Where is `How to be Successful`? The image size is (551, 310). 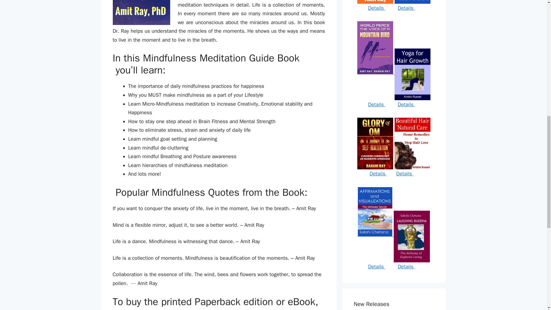 How to be Successful is located at coordinates (412, 2).